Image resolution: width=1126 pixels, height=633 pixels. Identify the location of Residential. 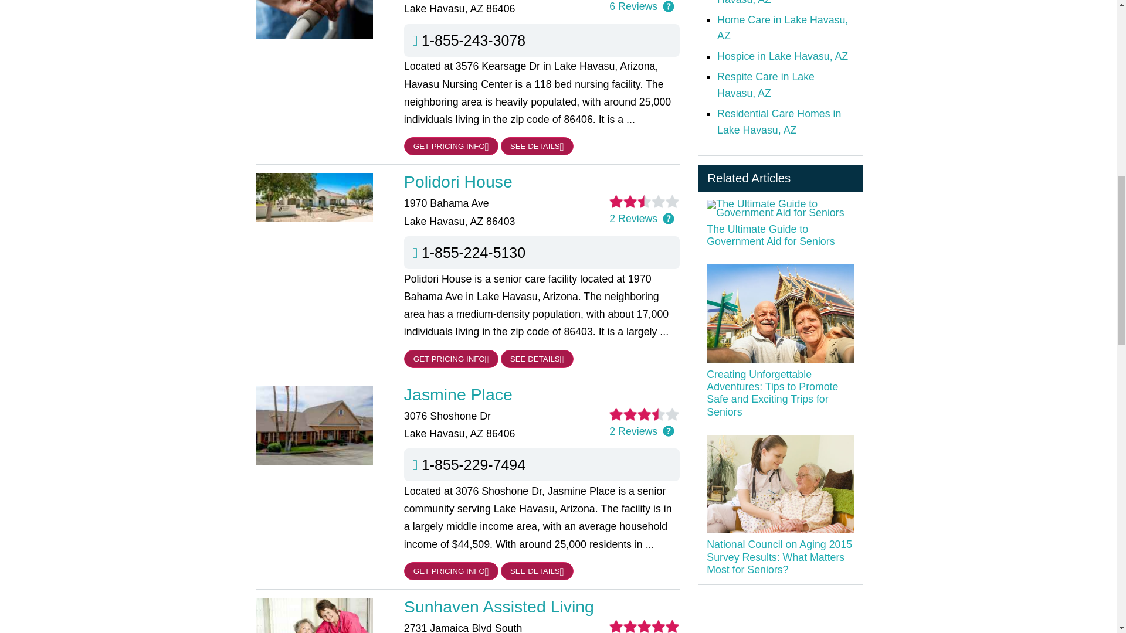
(779, 122).